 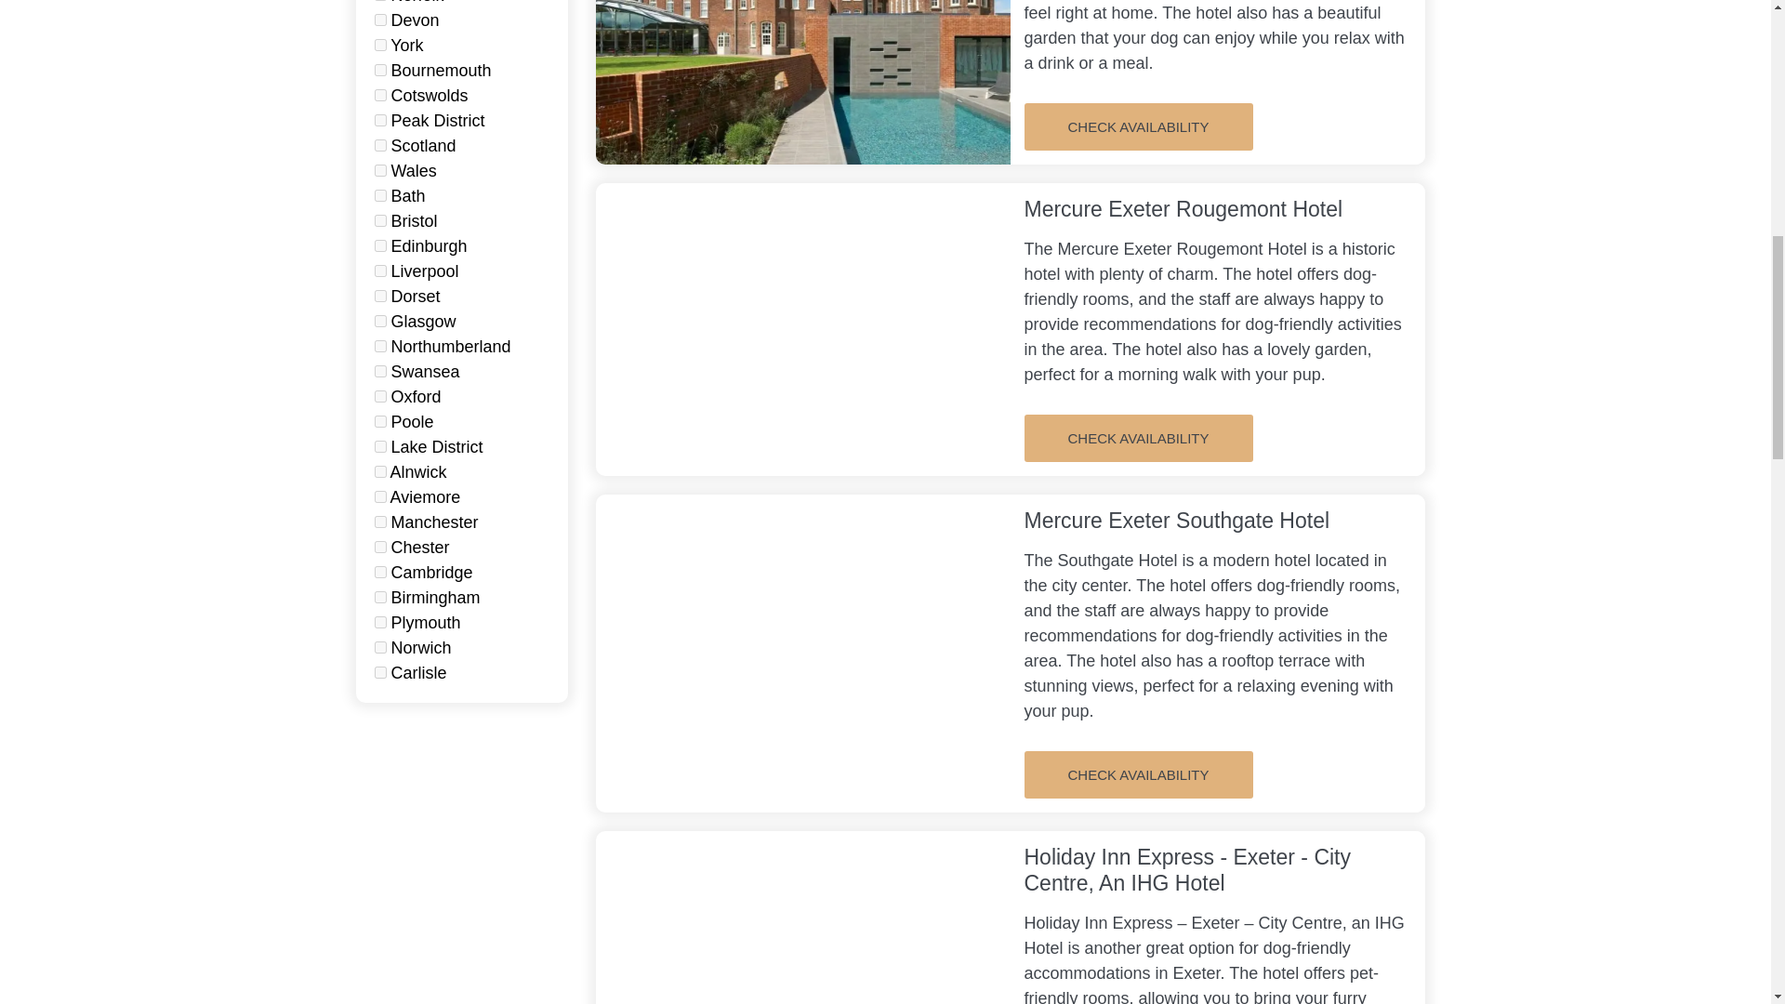 What do you see at coordinates (379, 95) in the screenshot?
I see `on` at bounding box center [379, 95].